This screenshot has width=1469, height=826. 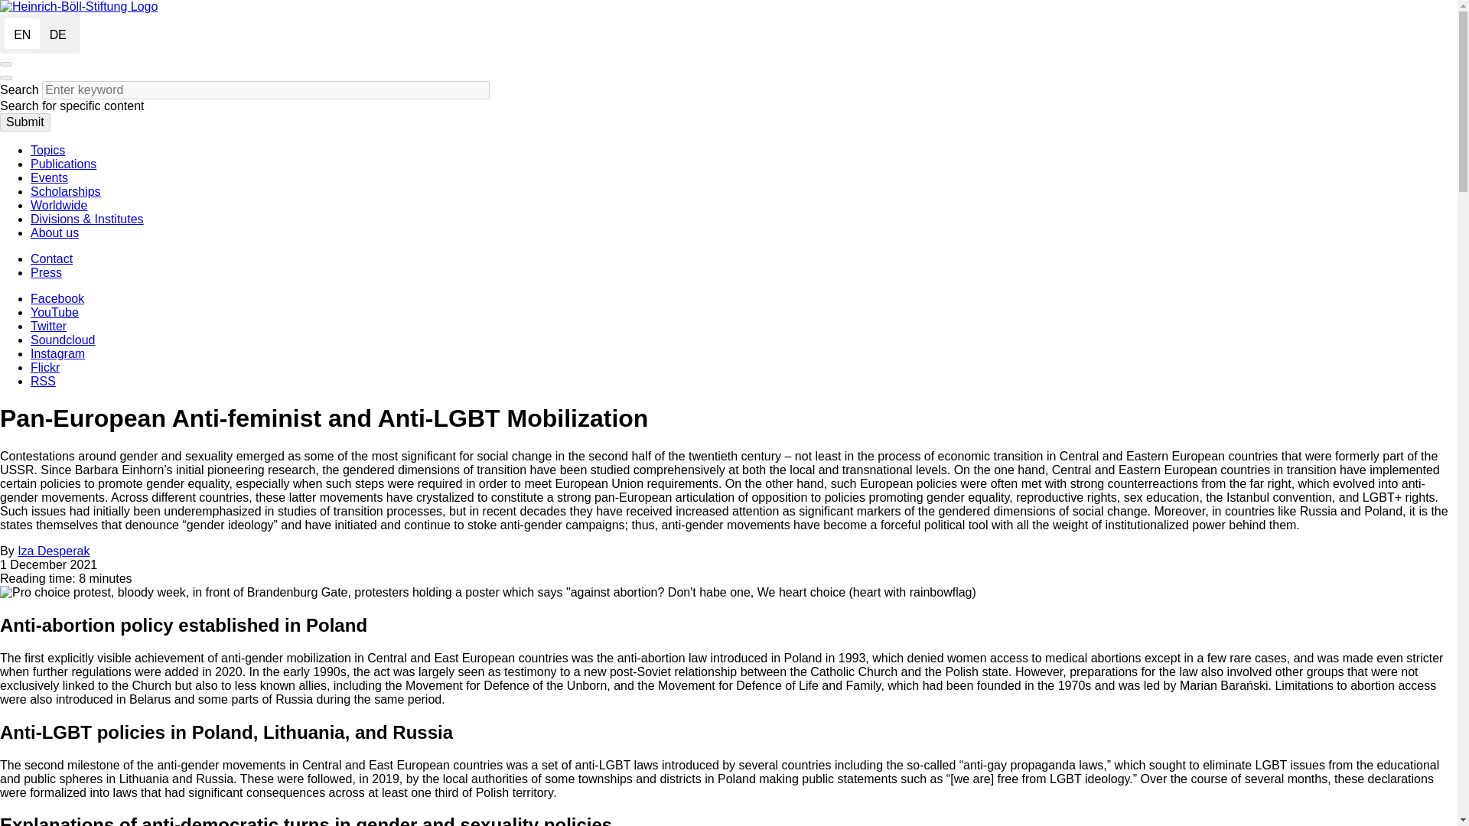 What do you see at coordinates (64, 164) in the screenshot?
I see `Publications` at bounding box center [64, 164].